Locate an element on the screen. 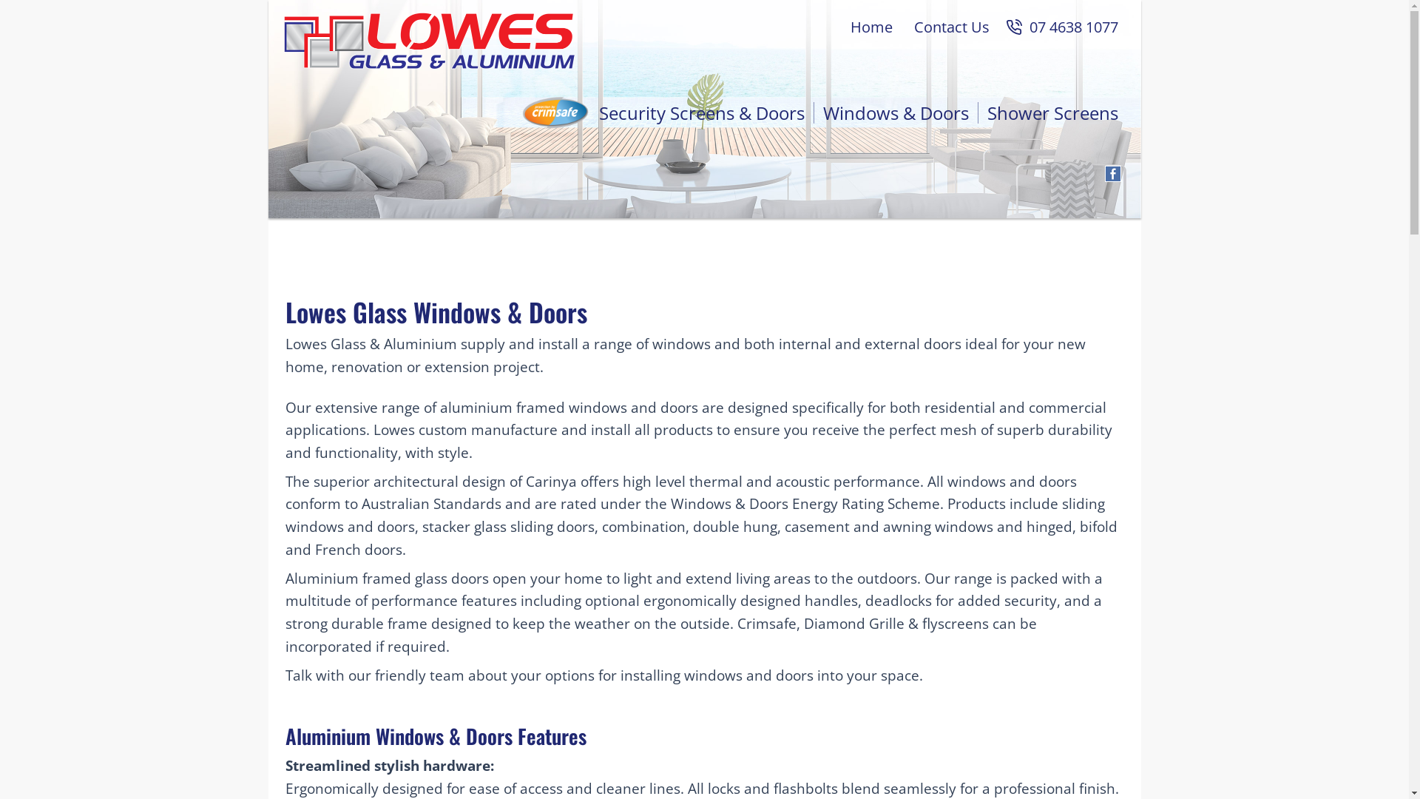  Shower Screens is located at coordinates (1052, 112).